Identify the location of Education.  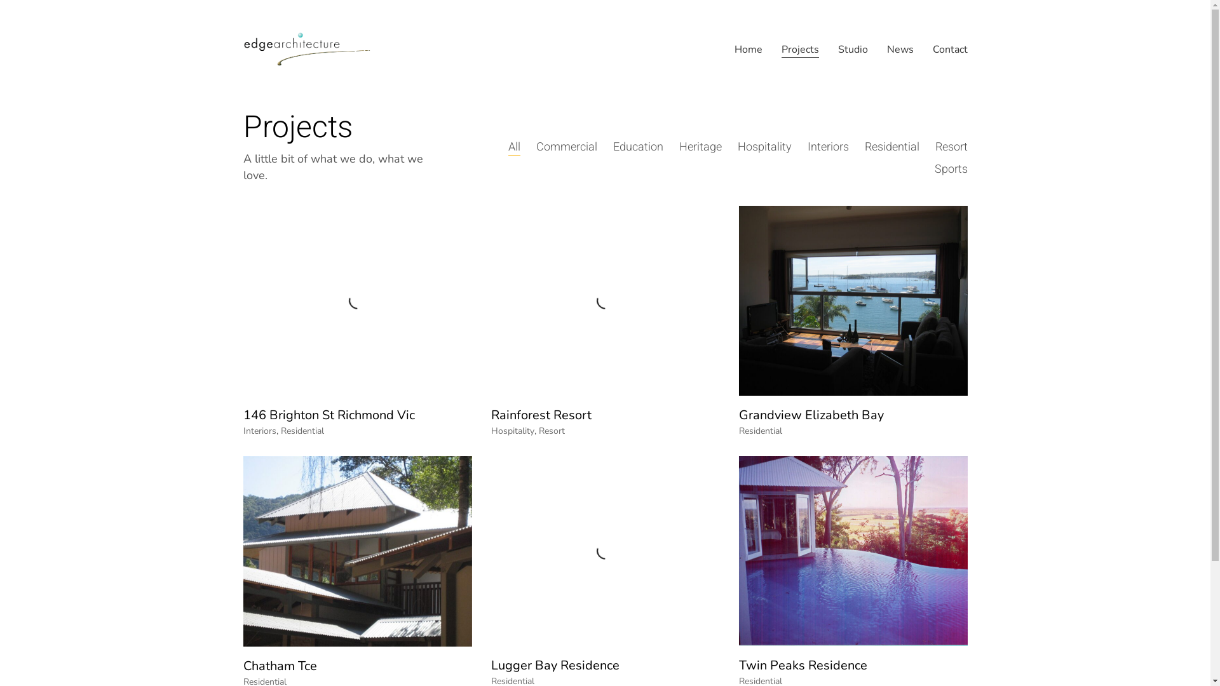
(638, 147).